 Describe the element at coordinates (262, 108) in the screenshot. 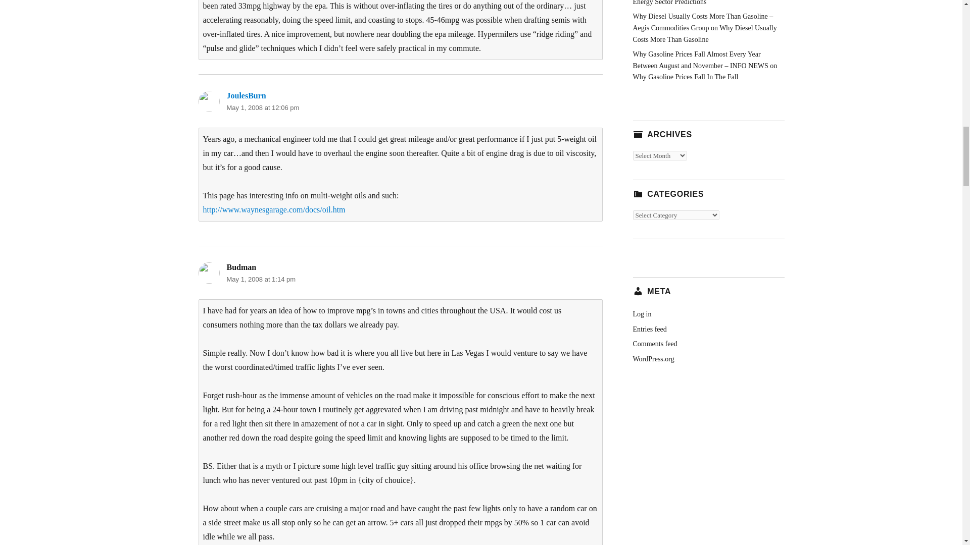

I see `May 1, 2008 at 12:06 pm` at that location.